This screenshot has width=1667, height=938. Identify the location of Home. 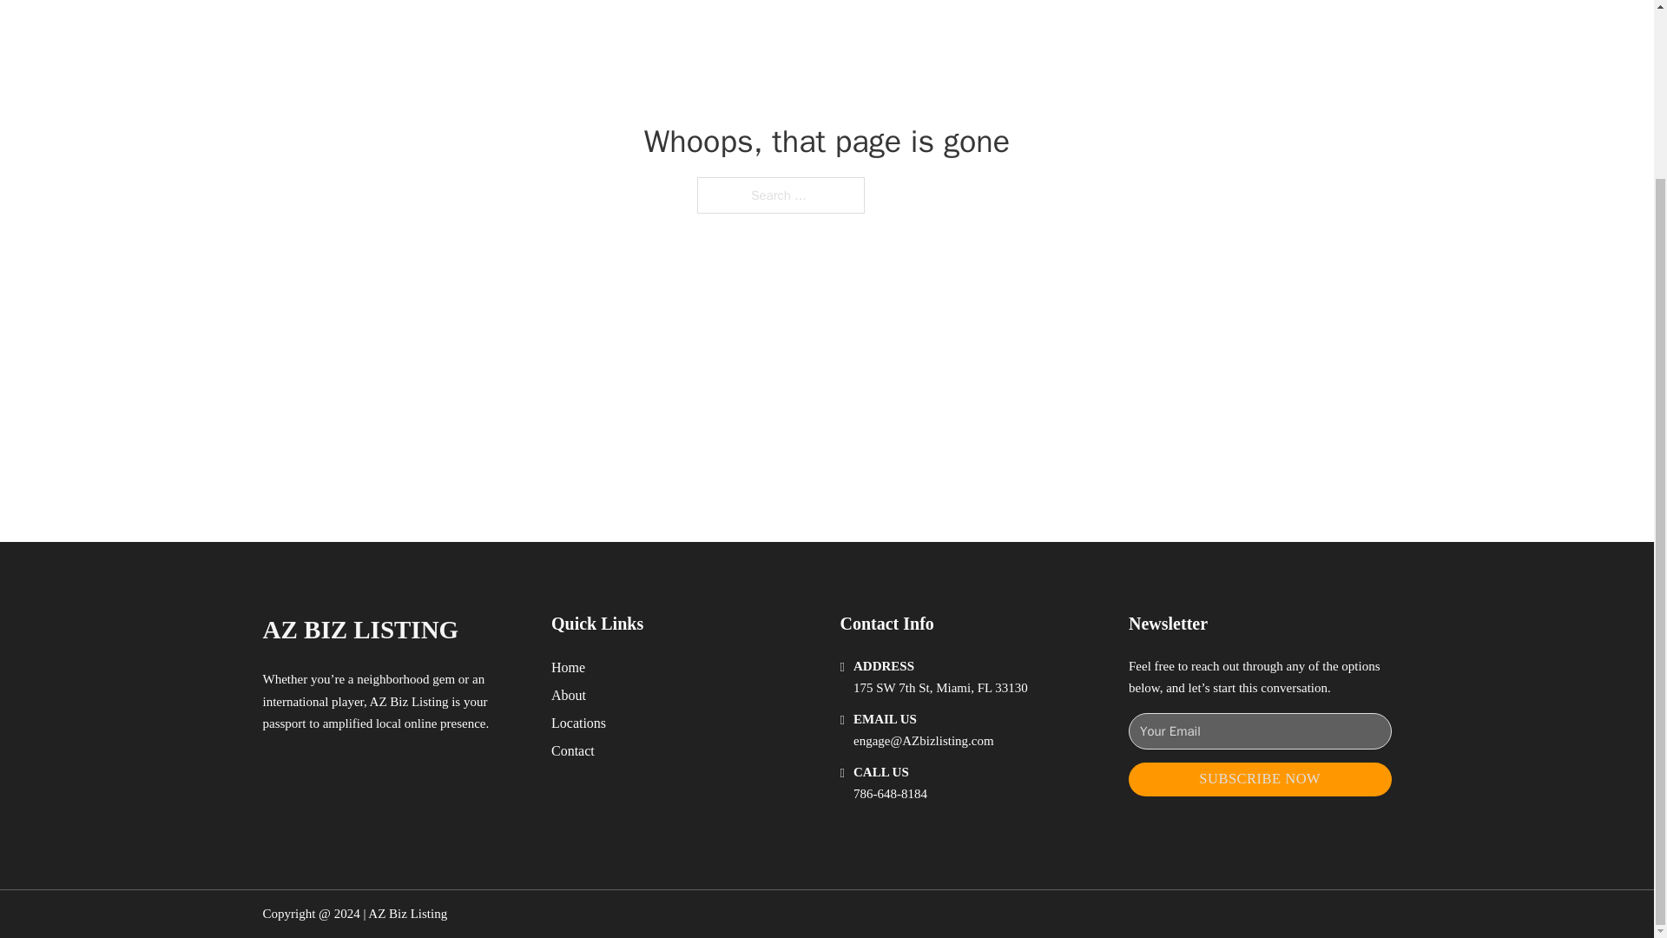
(568, 667).